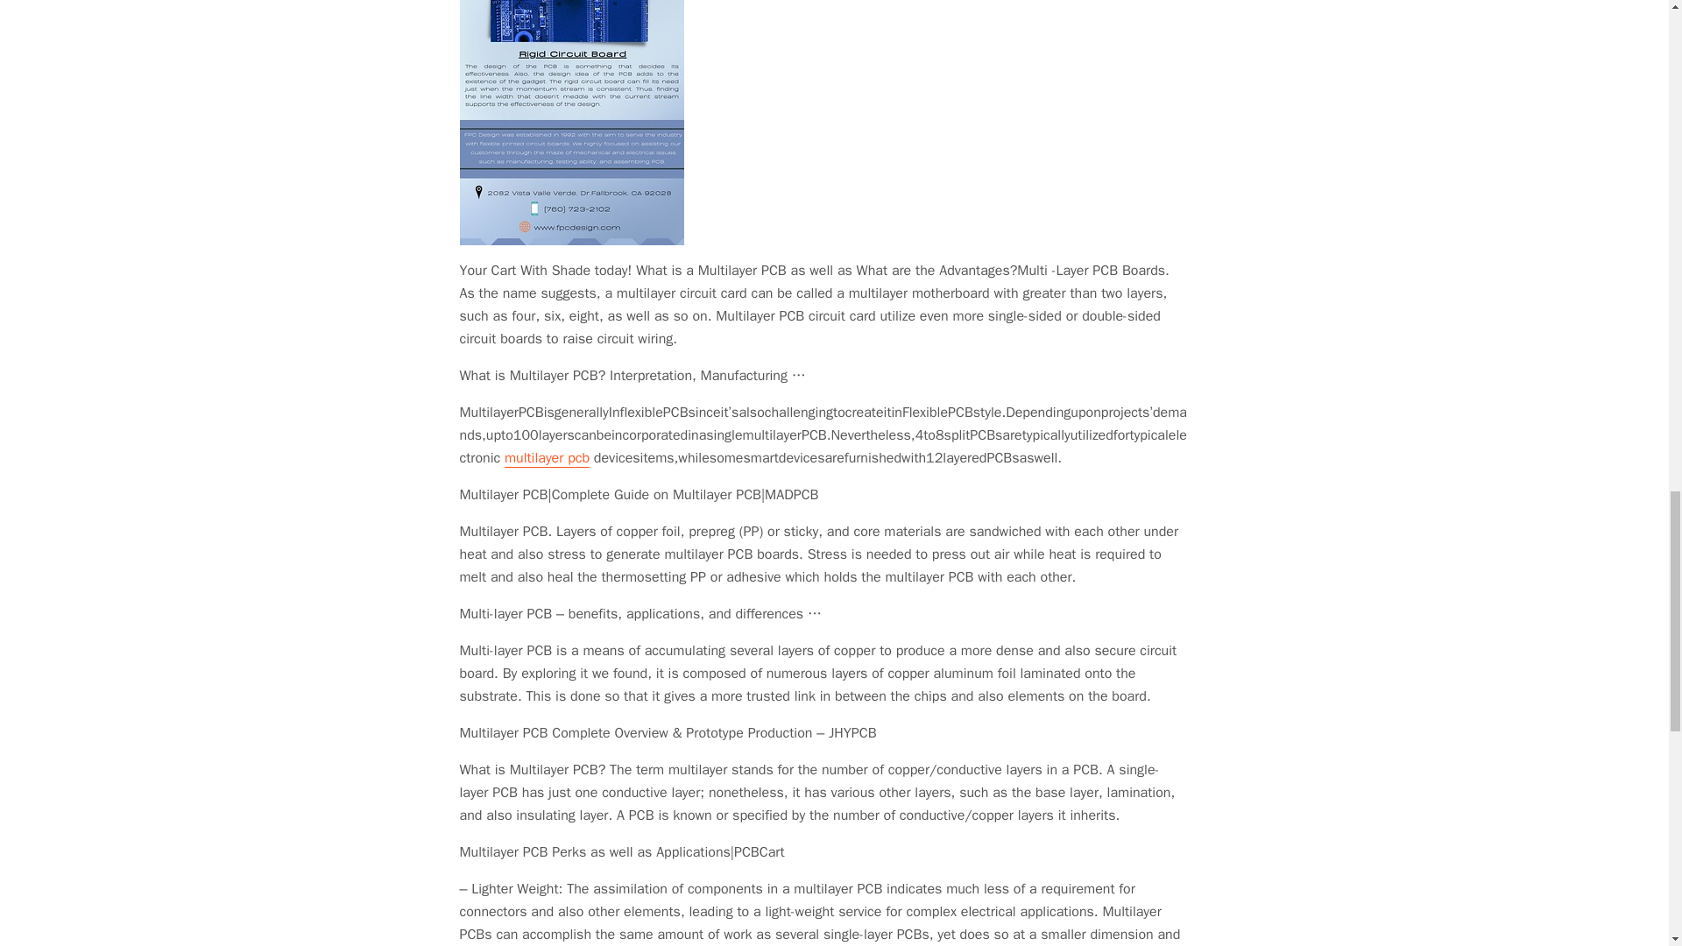 This screenshot has height=946, width=1682. I want to click on multilayer pcb, so click(547, 458).